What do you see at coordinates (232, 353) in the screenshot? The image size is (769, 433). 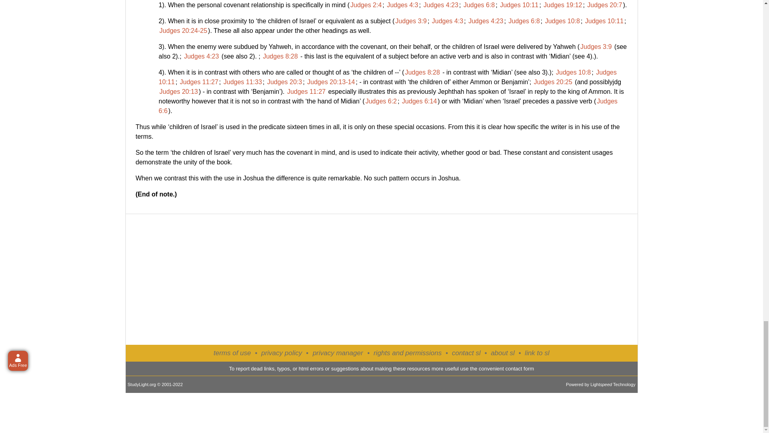 I see `terms of use` at bounding box center [232, 353].